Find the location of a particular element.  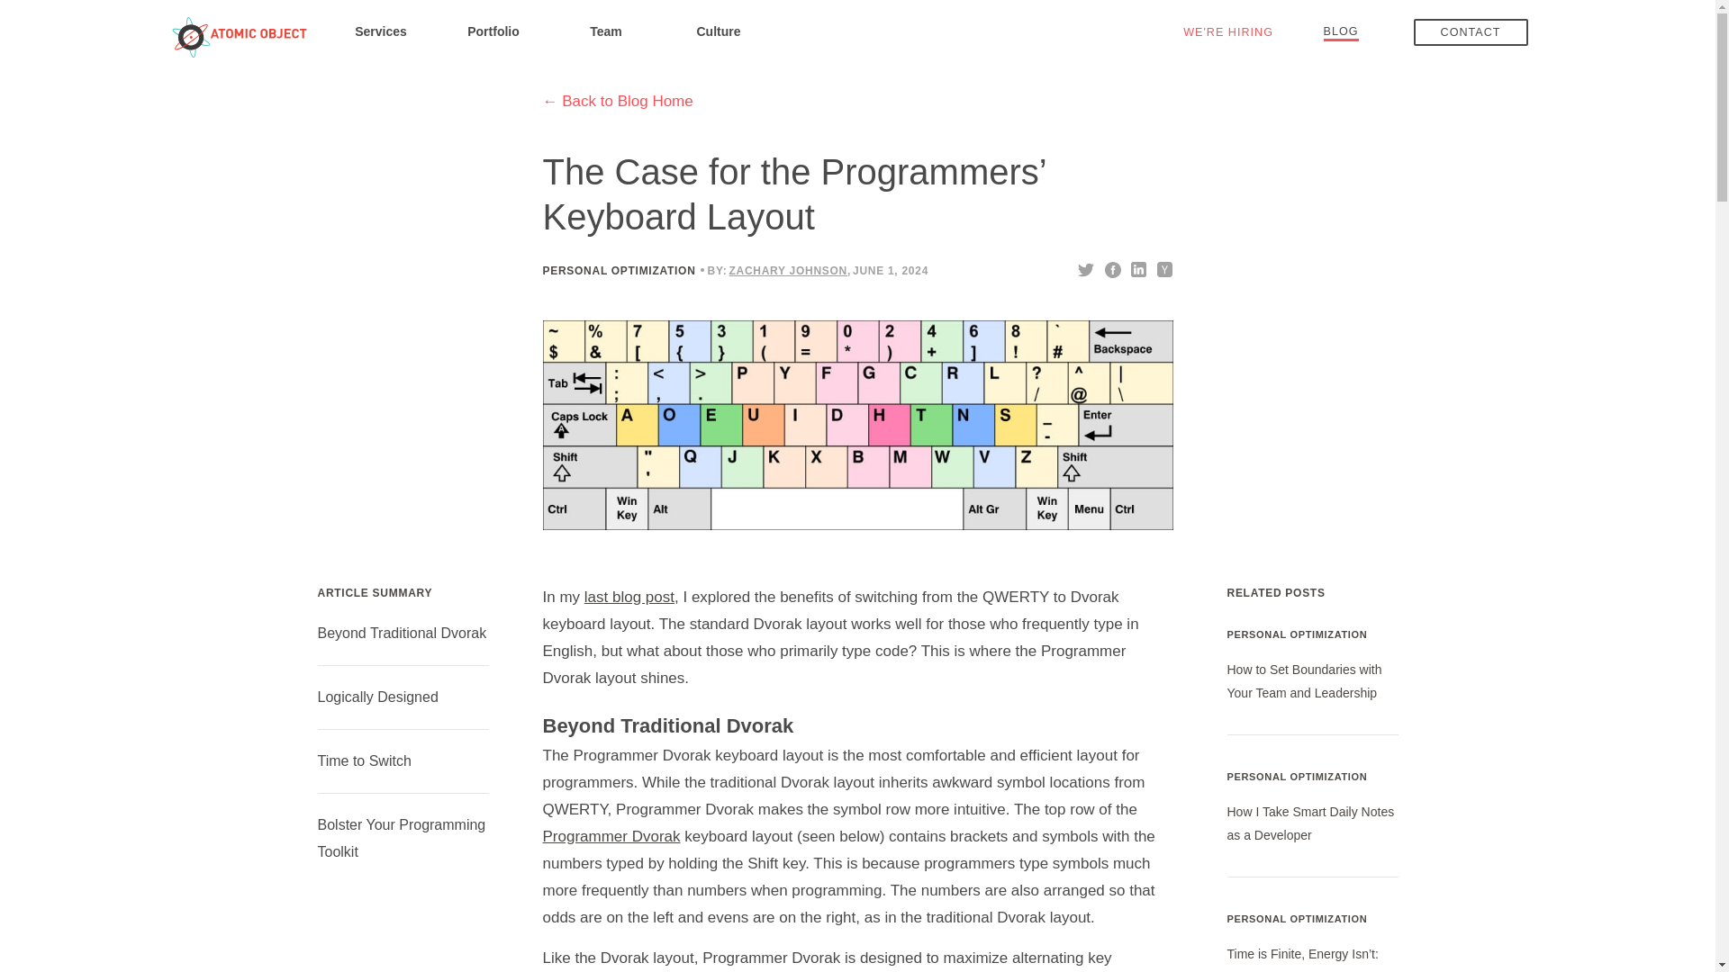

last blog post is located at coordinates (629, 597).